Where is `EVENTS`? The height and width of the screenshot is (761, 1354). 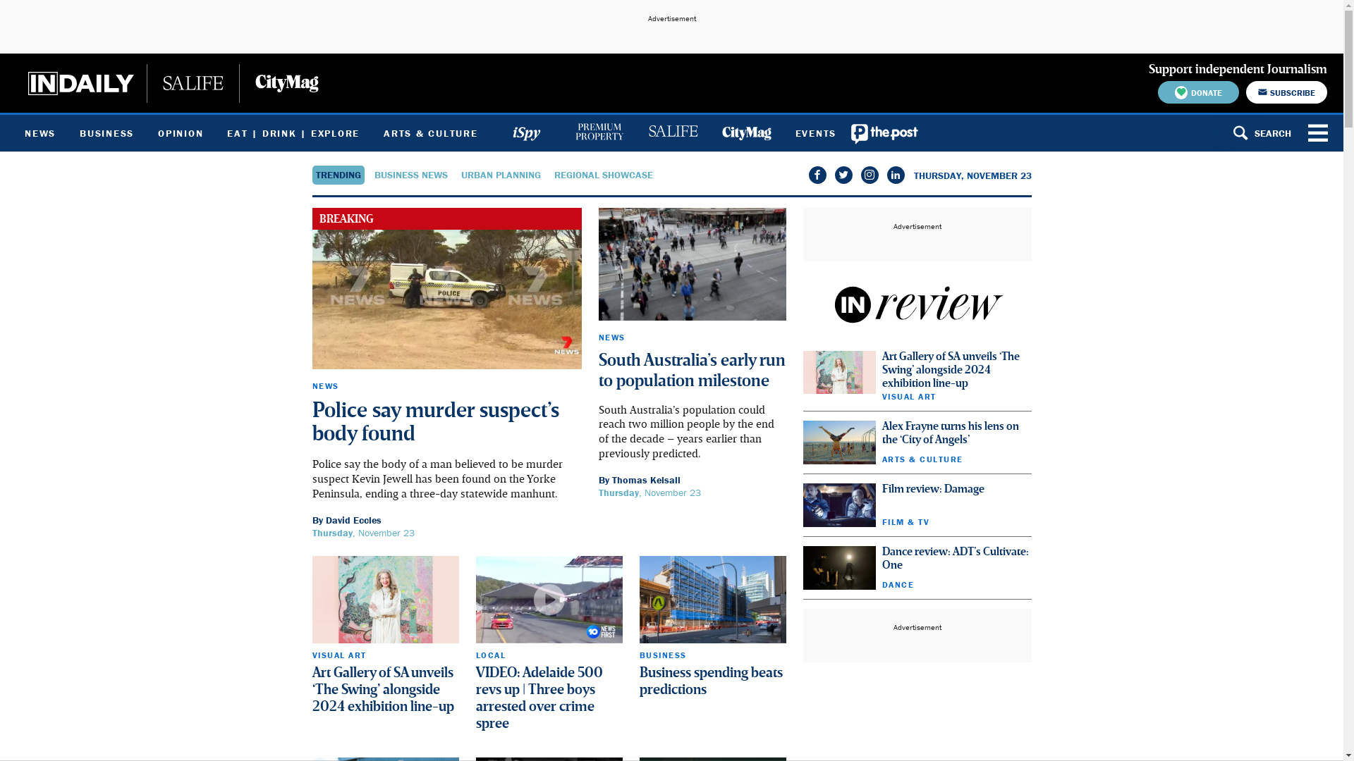 EVENTS is located at coordinates (815, 133).